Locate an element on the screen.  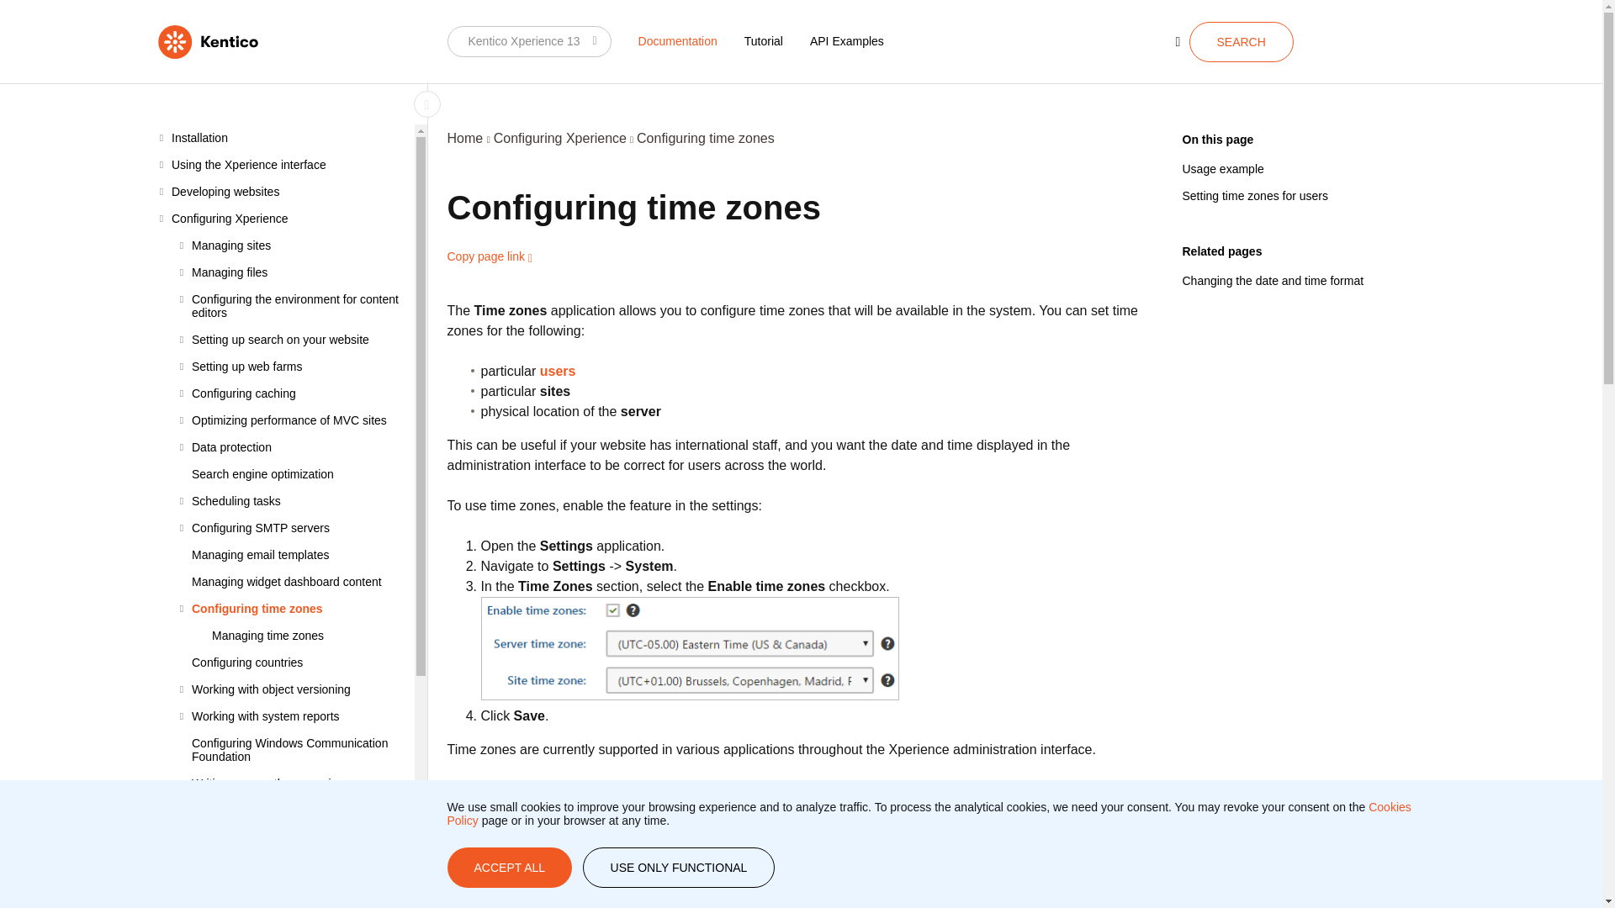
Which Kentico Xperience version do you have? is located at coordinates (529, 41).